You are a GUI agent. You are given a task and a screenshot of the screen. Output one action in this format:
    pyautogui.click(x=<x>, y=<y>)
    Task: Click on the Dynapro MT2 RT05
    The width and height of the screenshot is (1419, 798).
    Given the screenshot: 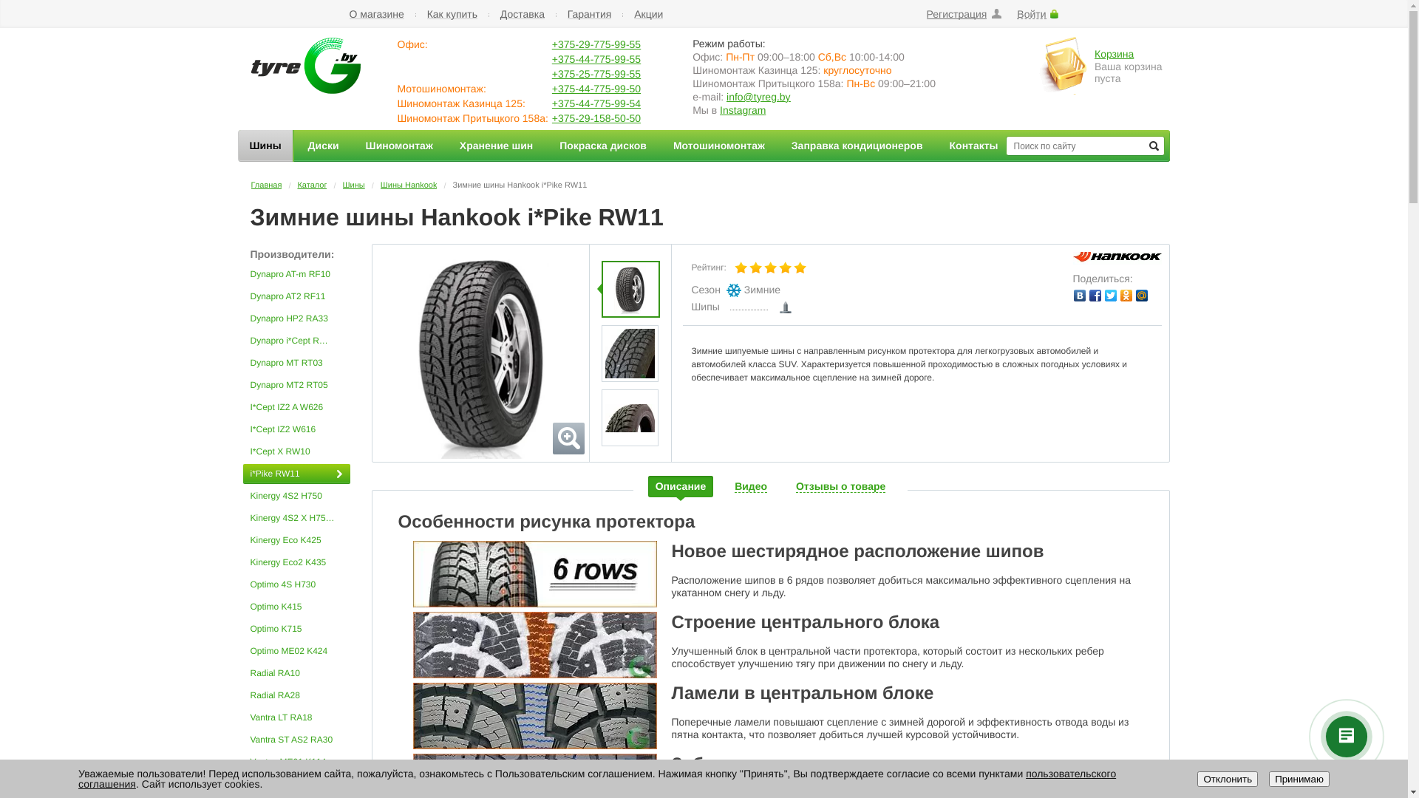 What is the action you would take?
    pyautogui.click(x=296, y=386)
    